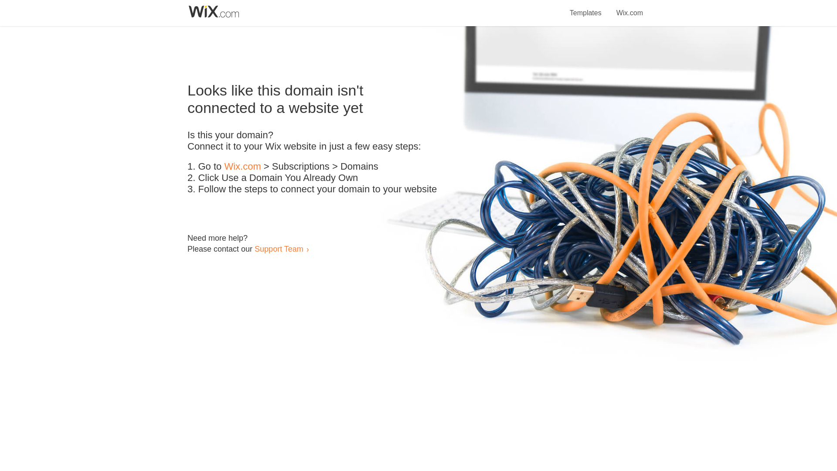 Image resolution: width=837 pixels, height=471 pixels. I want to click on Wix.com, so click(629, 8).